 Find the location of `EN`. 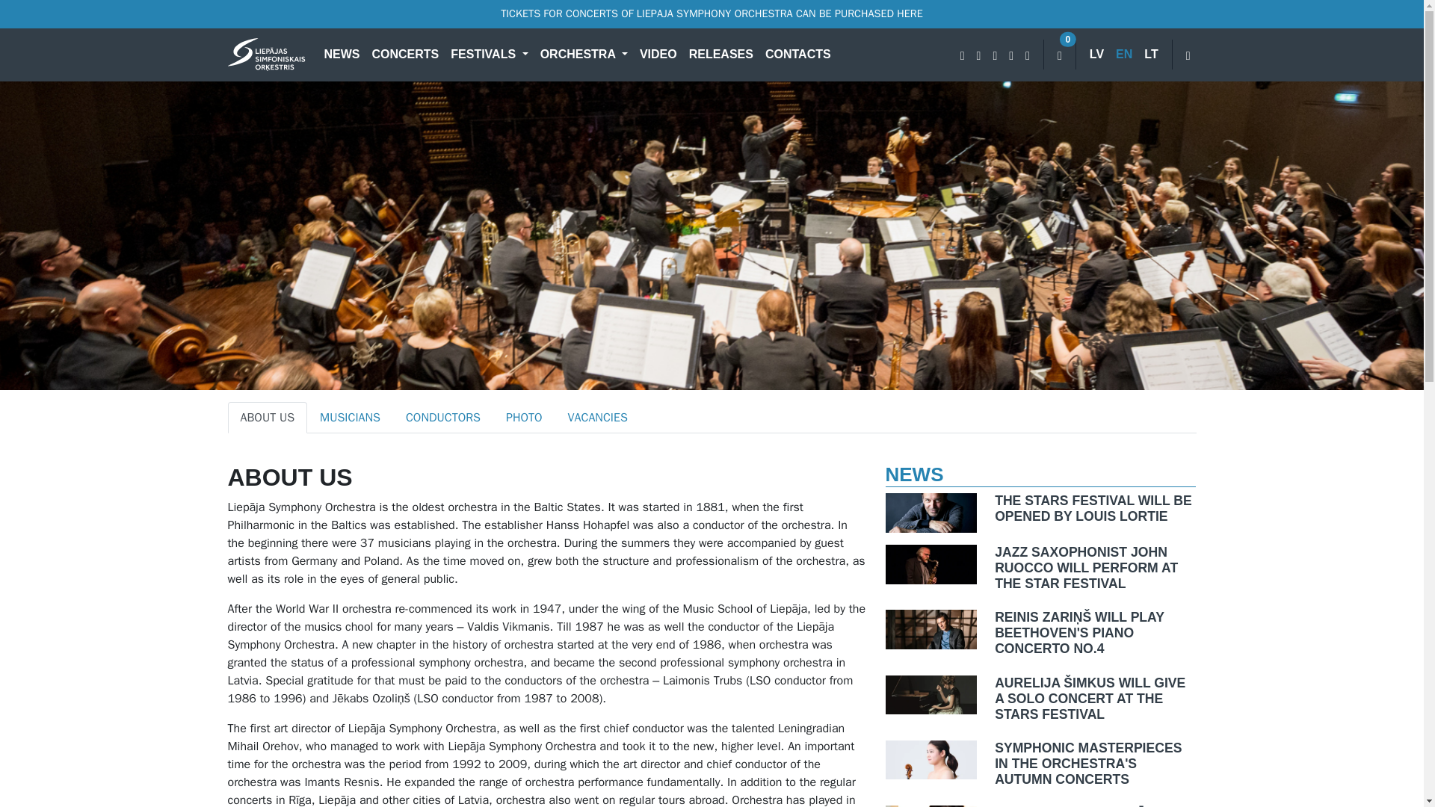

EN is located at coordinates (1123, 54).